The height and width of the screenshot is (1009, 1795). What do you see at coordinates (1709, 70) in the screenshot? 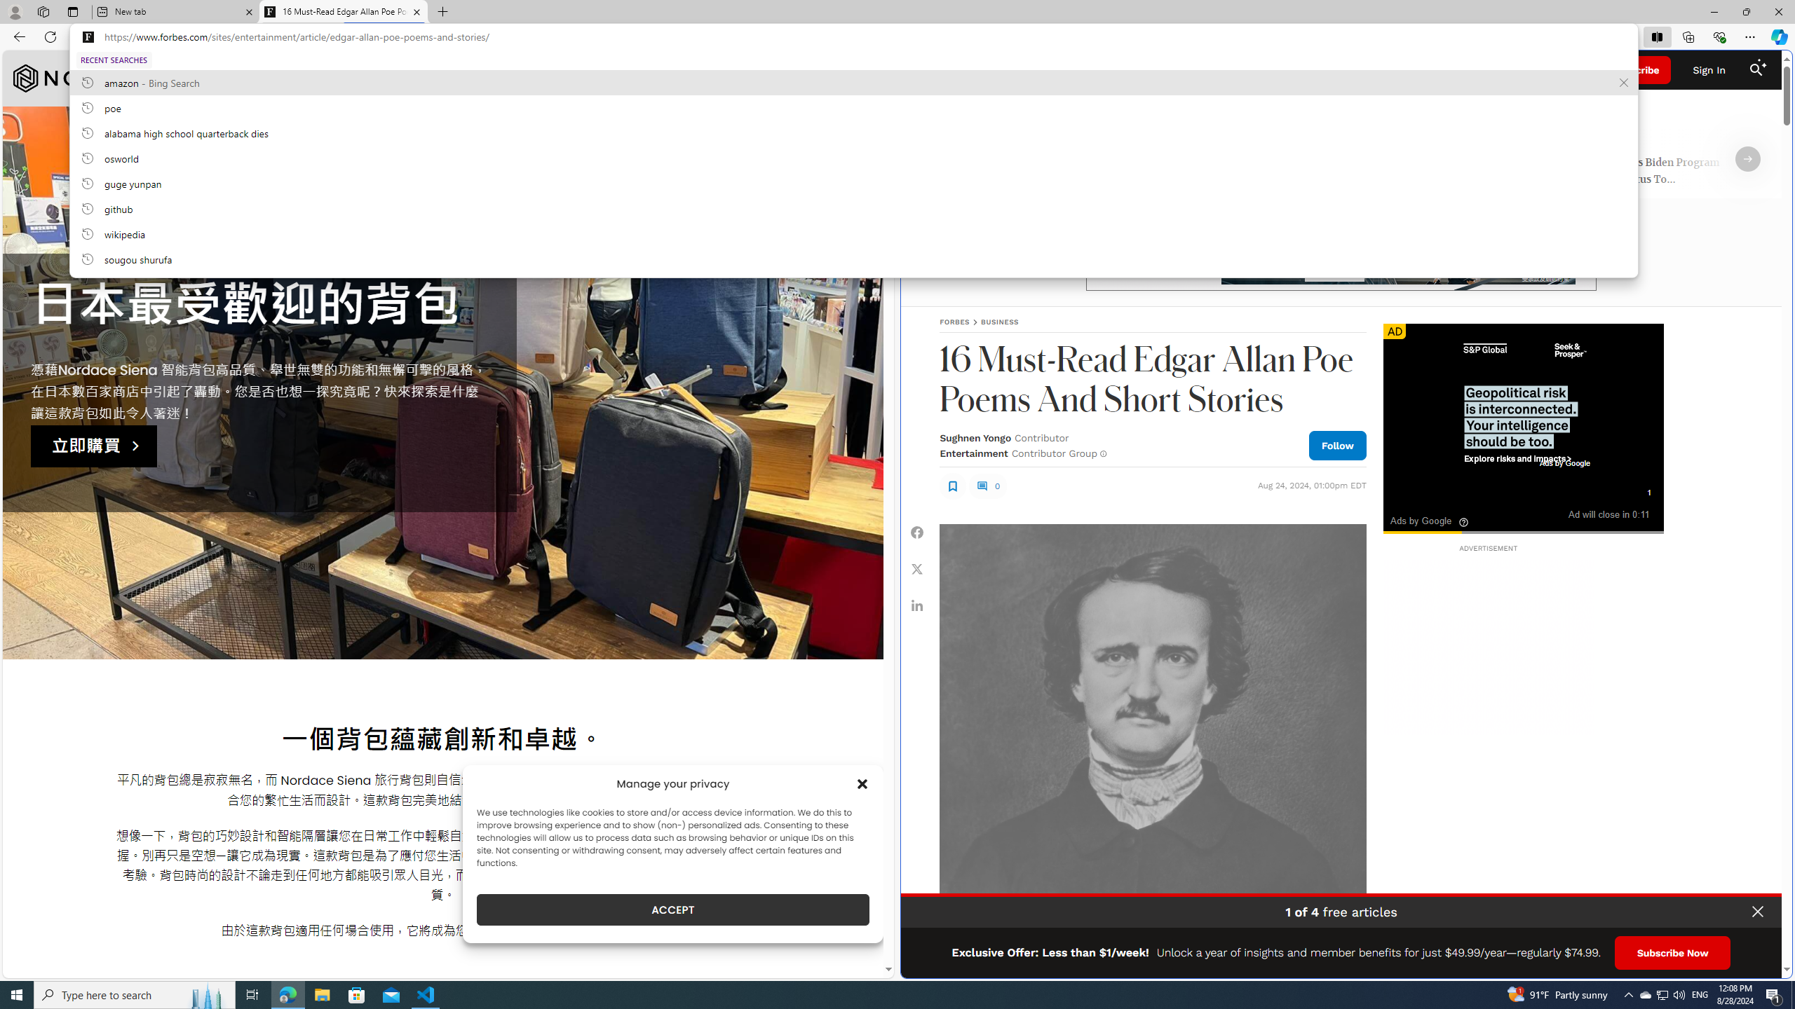
I see `Sign In` at bounding box center [1709, 70].